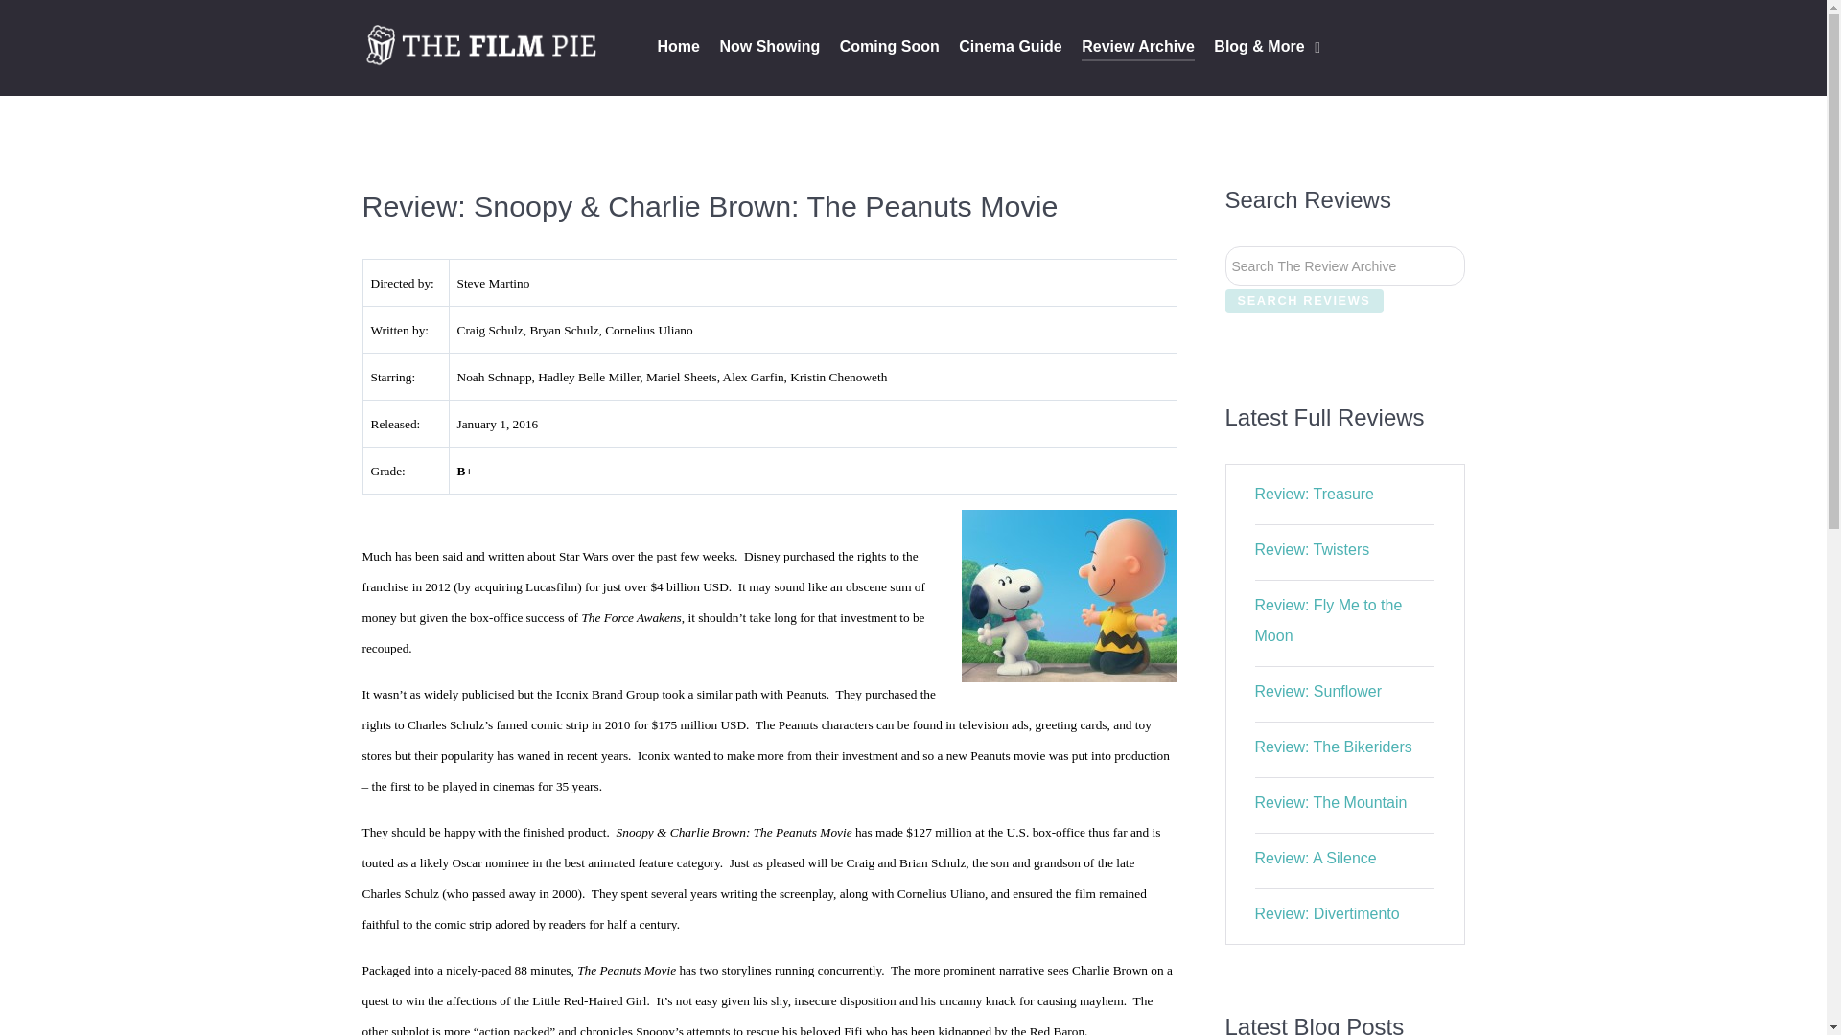  What do you see at coordinates (1316, 493) in the screenshot?
I see `Review: Treasure` at bounding box center [1316, 493].